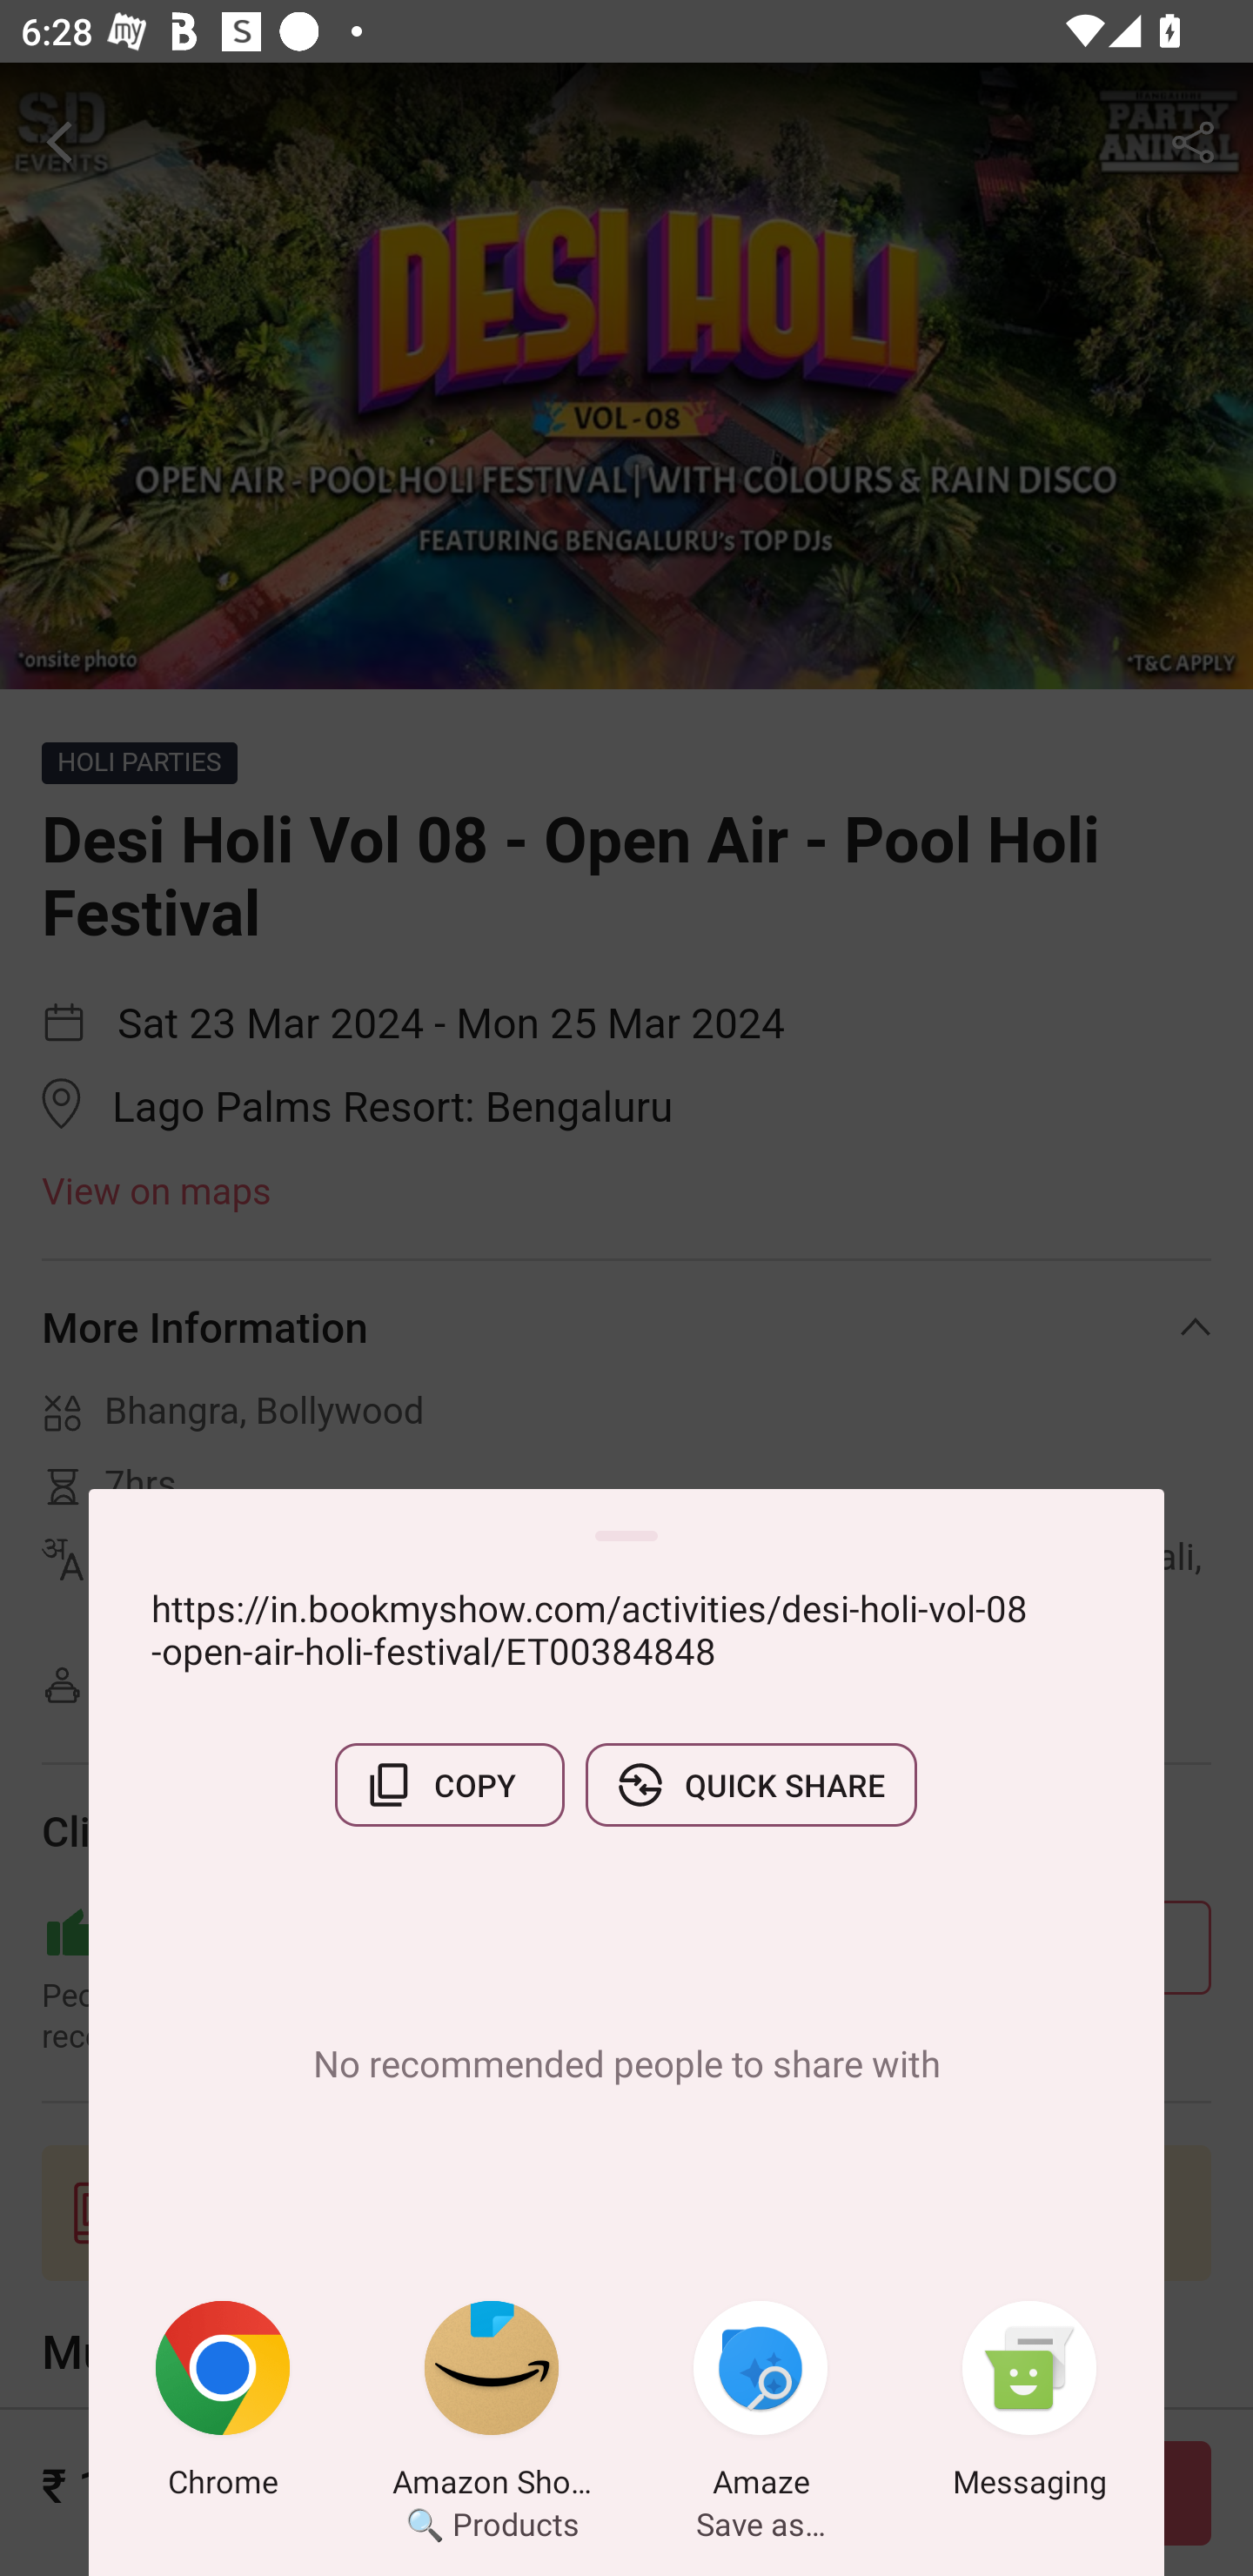  I want to click on Amaze Save as…, so click(761, 2405).